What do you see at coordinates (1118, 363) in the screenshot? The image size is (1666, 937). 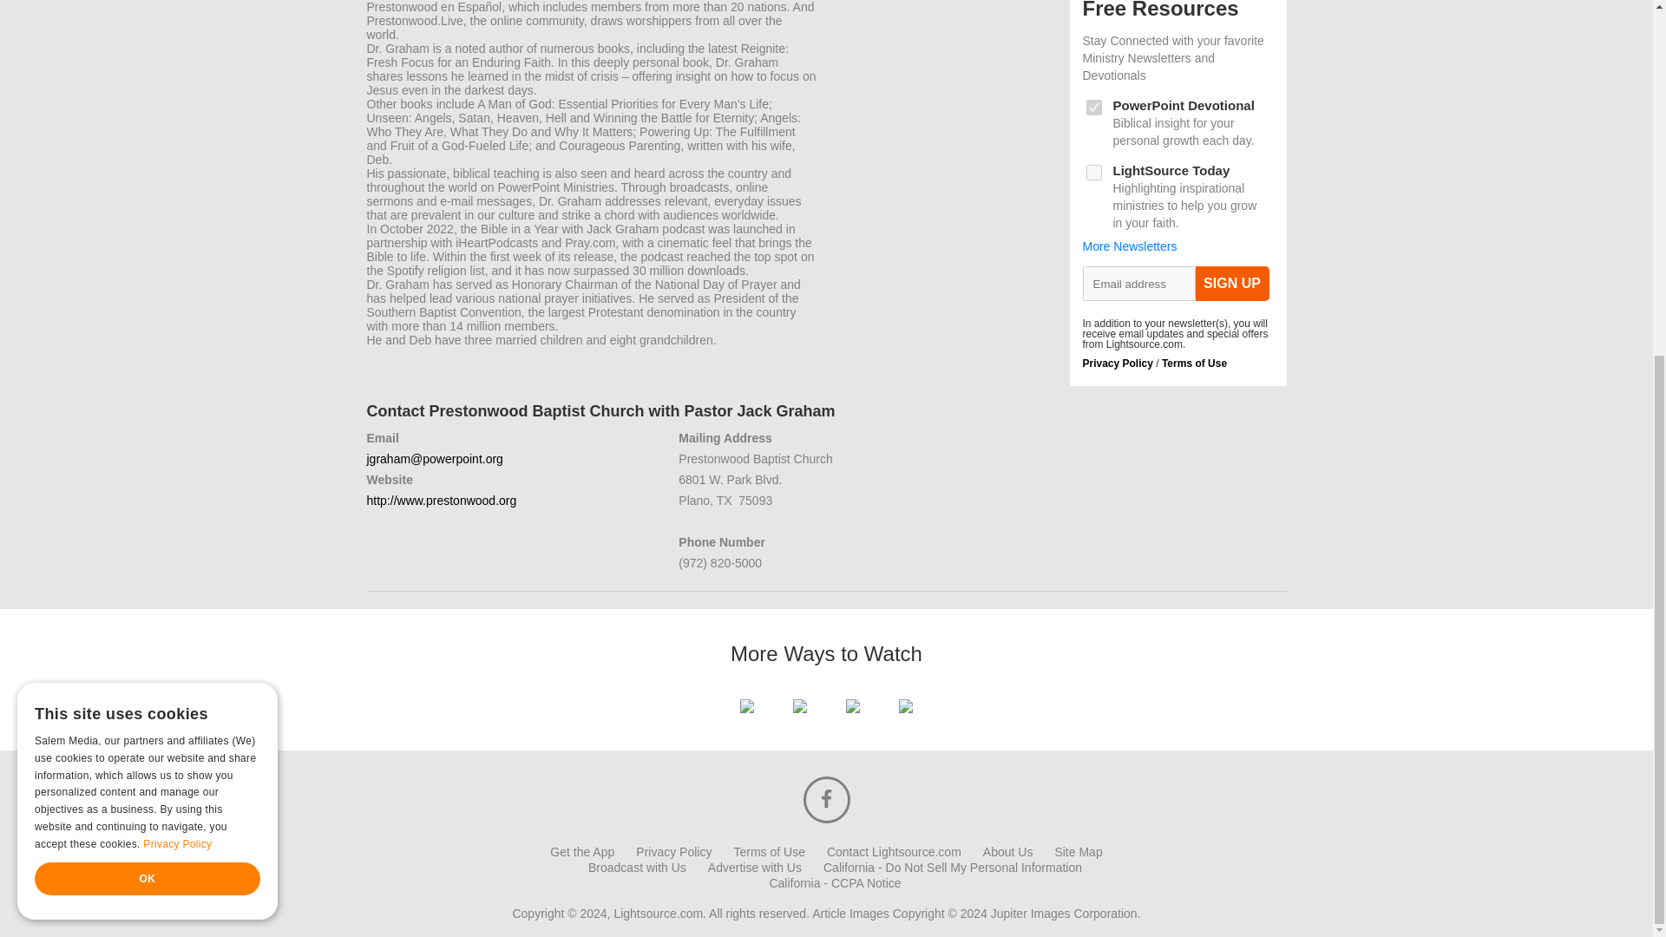 I see `Privacy Policy` at bounding box center [1118, 363].